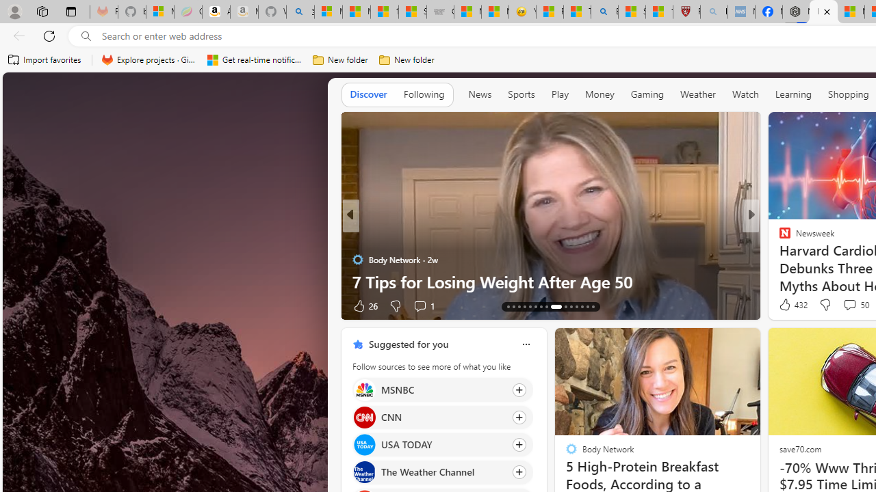 The width and height of the screenshot is (876, 492). I want to click on New folder, so click(407, 60).